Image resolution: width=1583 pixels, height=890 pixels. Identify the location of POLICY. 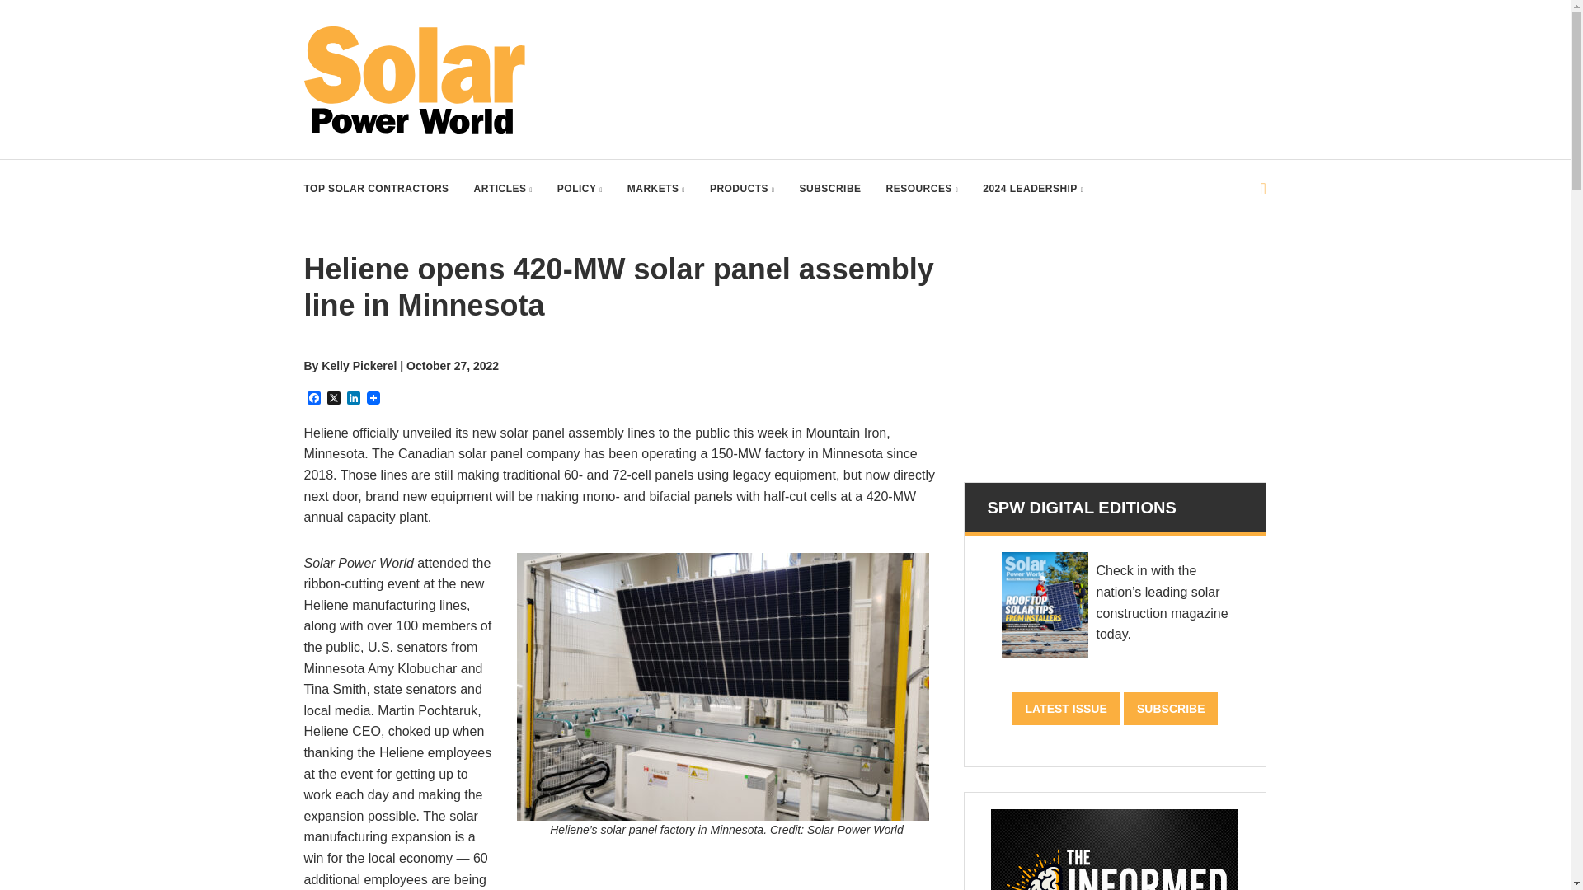
(580, 188).